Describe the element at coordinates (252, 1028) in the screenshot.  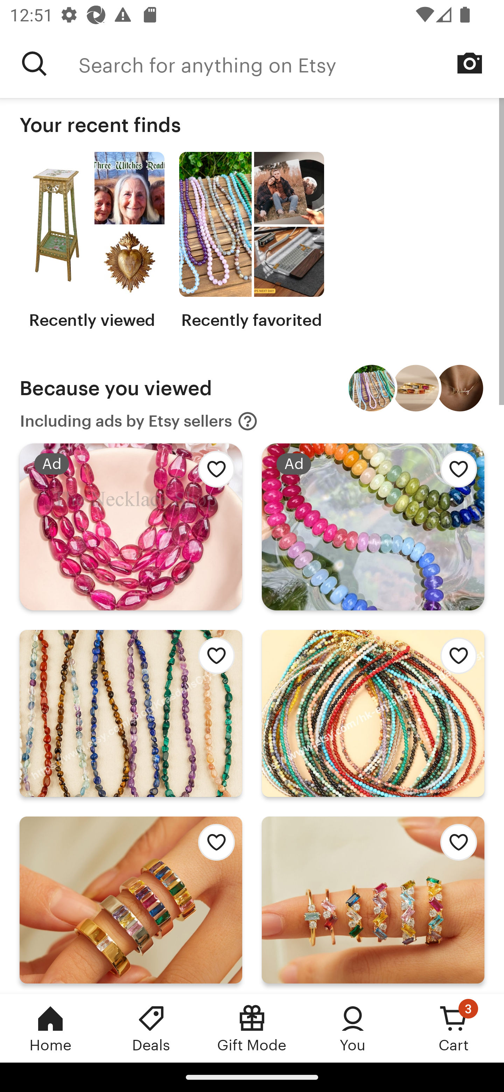
I see `Gift Mode` at that location.